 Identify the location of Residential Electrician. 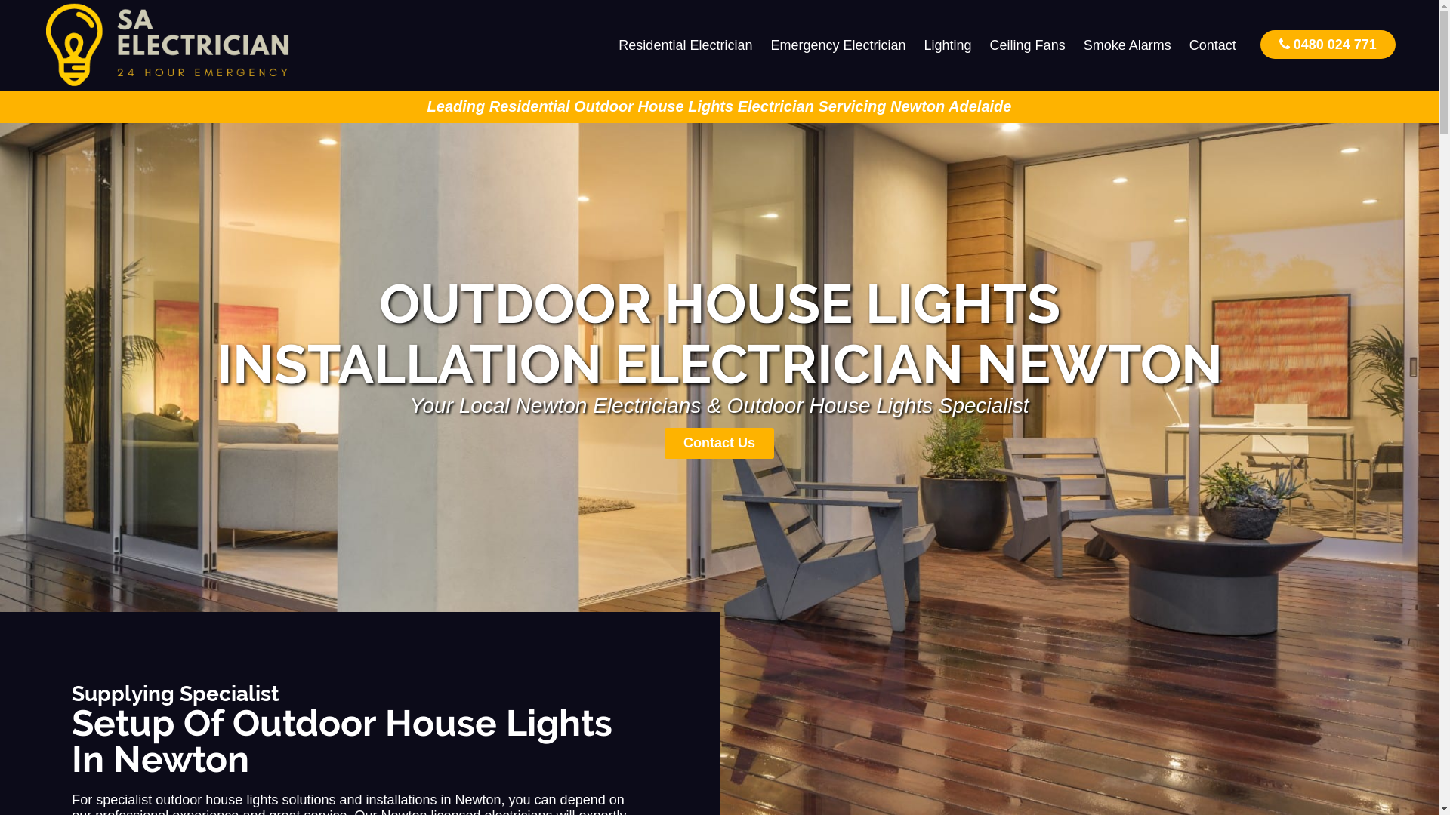
(686, 45).